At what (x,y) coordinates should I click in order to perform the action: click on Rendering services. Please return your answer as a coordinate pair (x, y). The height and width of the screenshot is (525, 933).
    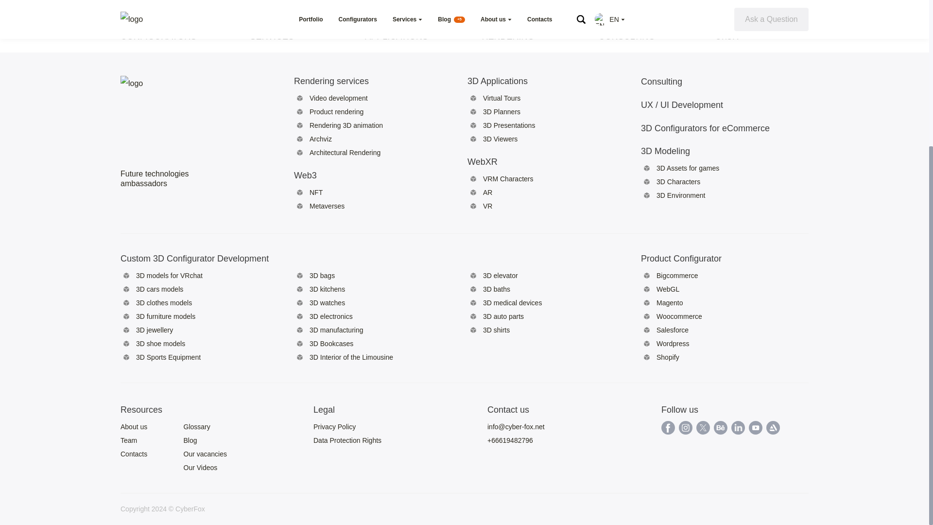
    Looking at the image, I should click on (346, 81).